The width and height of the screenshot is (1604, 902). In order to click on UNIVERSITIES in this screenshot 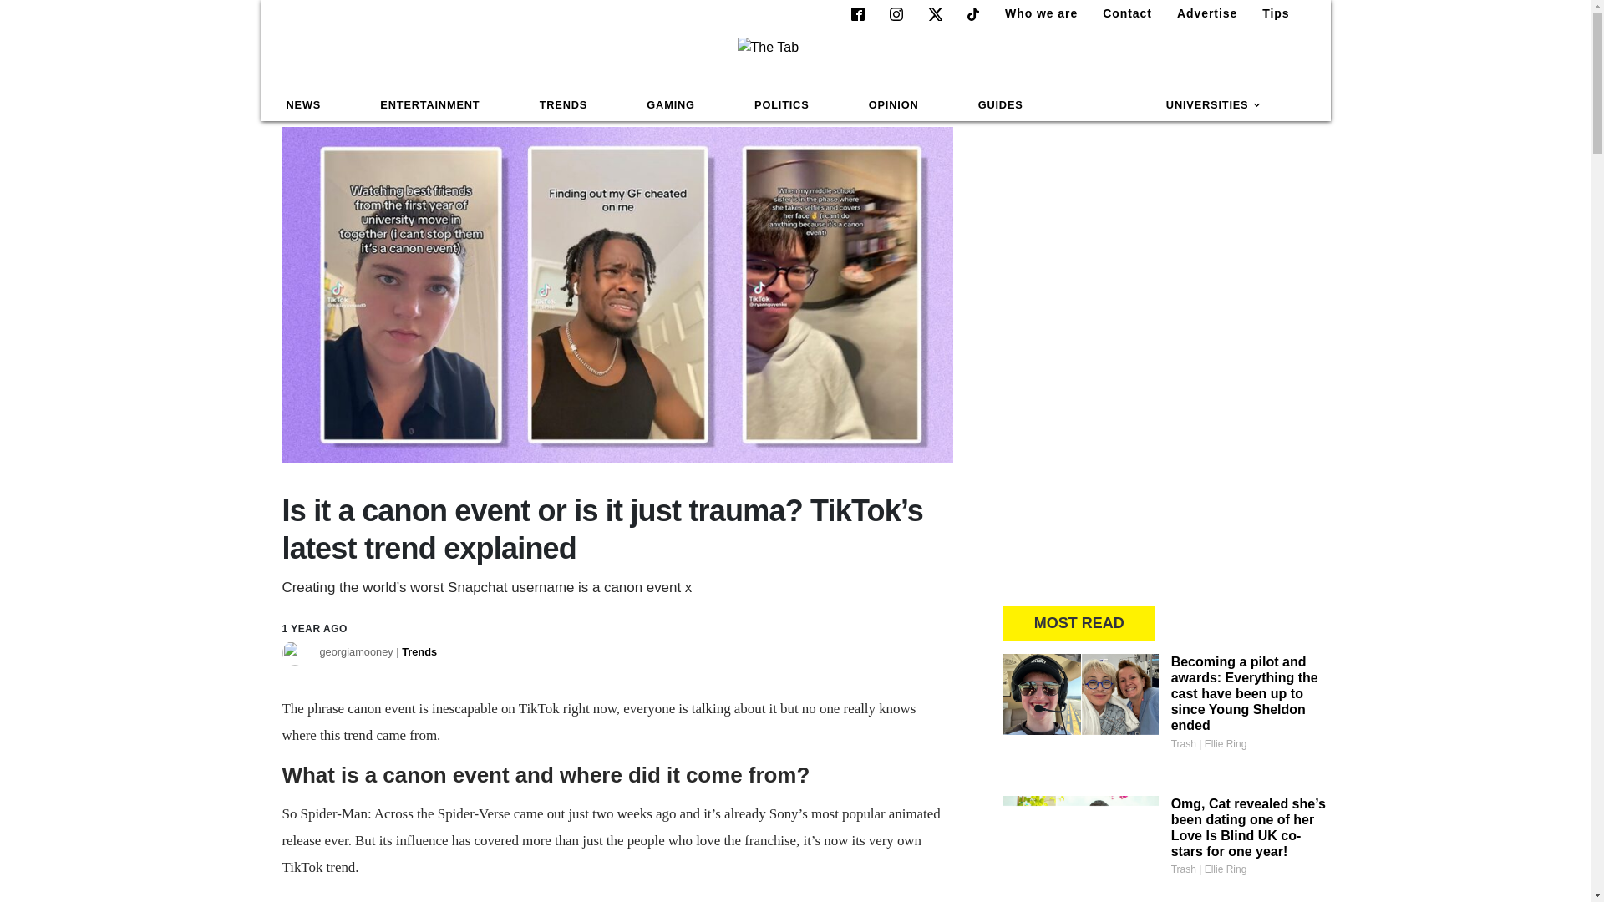, I will do `click(1214, 105)`.